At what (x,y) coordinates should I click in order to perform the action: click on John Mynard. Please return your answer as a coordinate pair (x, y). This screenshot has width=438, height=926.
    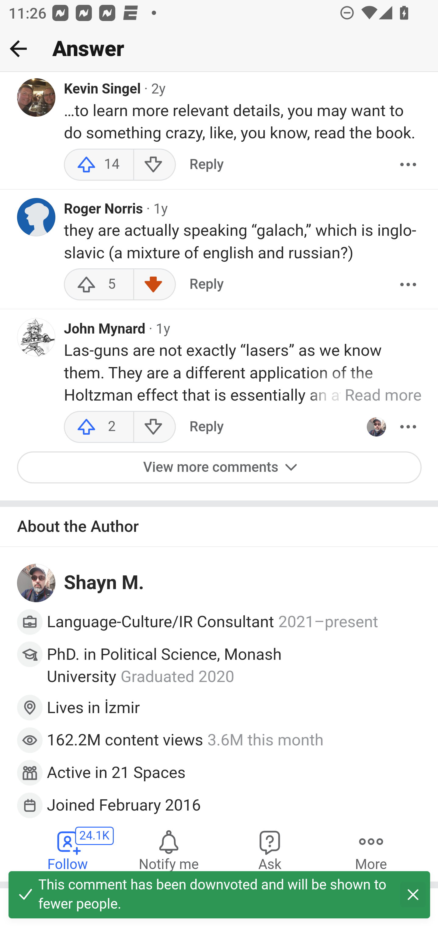
    Looking at the image, I should click on (105, 330).